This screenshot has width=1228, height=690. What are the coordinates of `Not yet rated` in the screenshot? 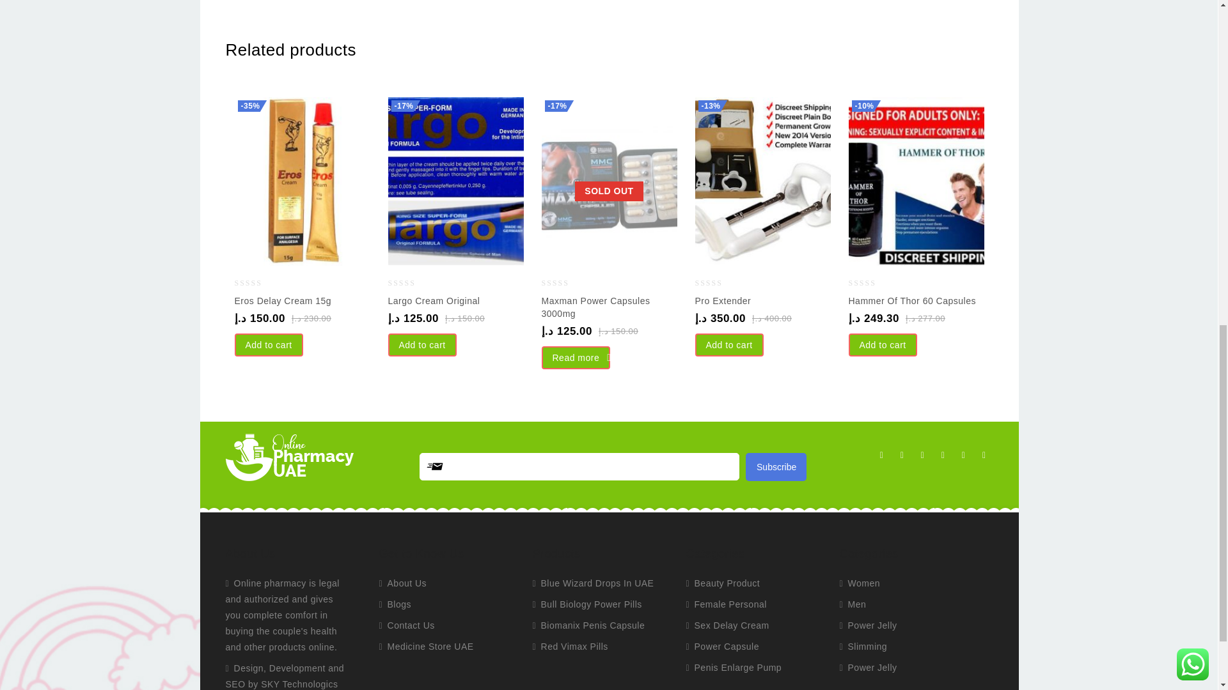 It's located at (258, 282).